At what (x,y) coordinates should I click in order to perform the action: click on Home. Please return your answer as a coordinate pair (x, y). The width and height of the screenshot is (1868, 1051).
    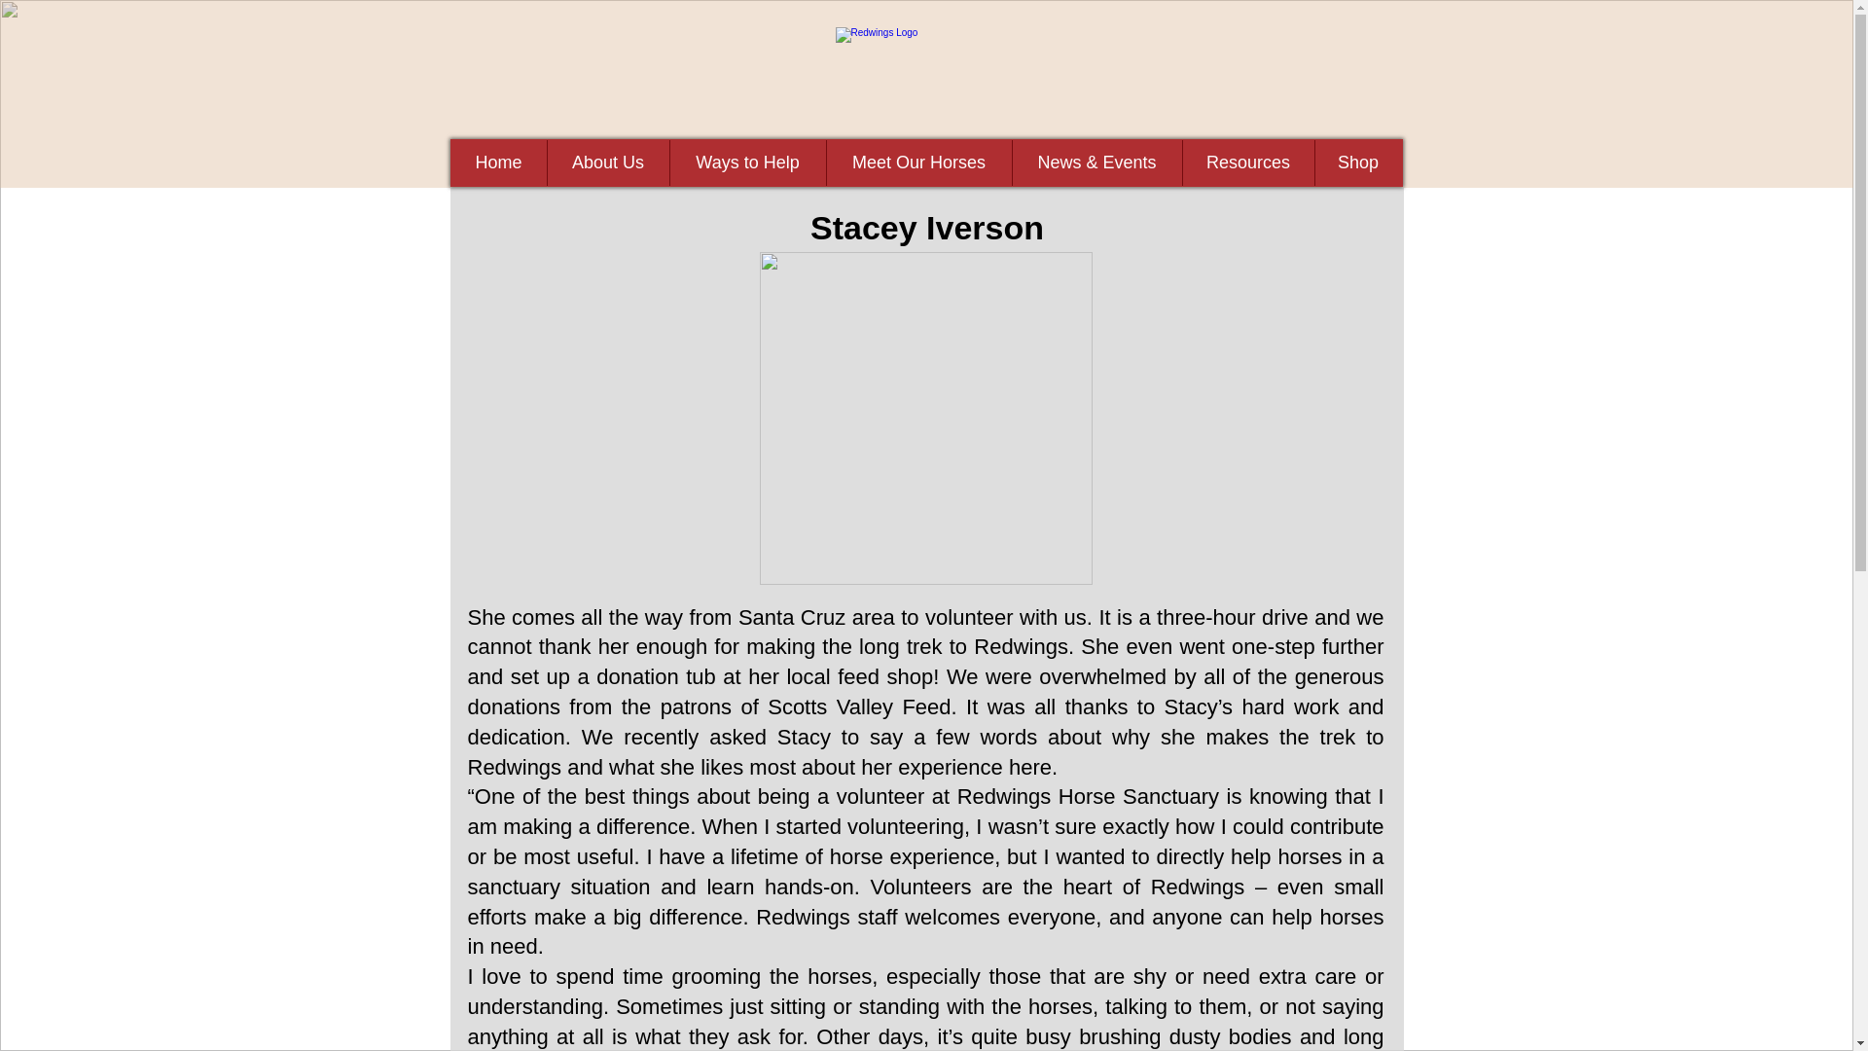
    Looking at the image, I should click on (499, 163).